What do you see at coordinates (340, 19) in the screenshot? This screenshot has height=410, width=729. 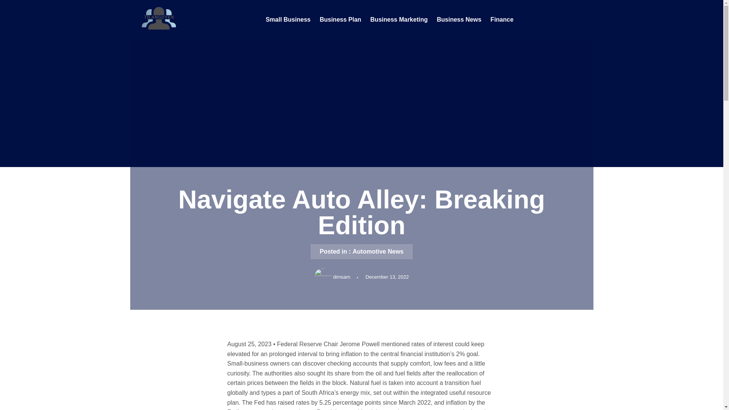 I see `Business Plan` at bounding box center [340, 19].